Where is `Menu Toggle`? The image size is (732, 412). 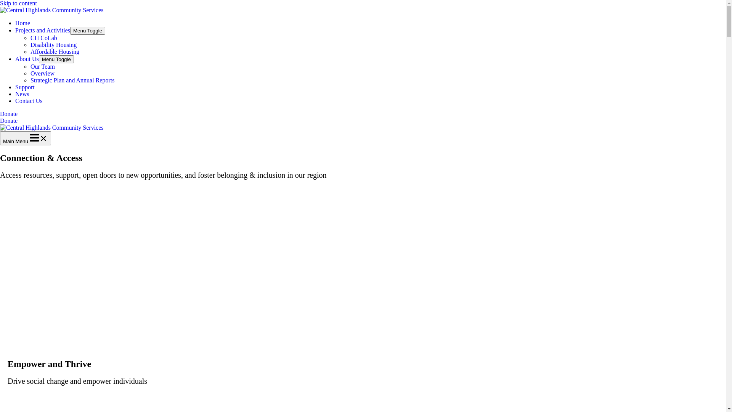 Menu Toggle is located at coordinates (88, 31).